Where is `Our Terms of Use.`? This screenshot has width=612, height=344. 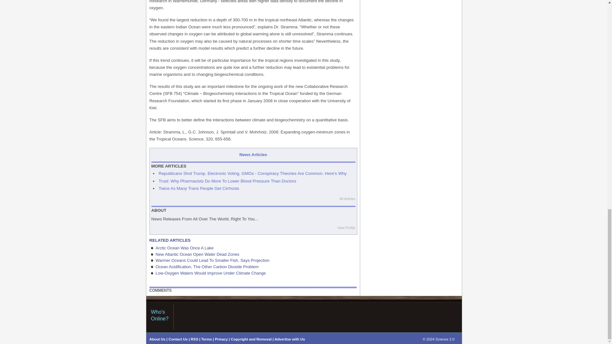 Our Terms of Use. is located at coordinates (207, 339).